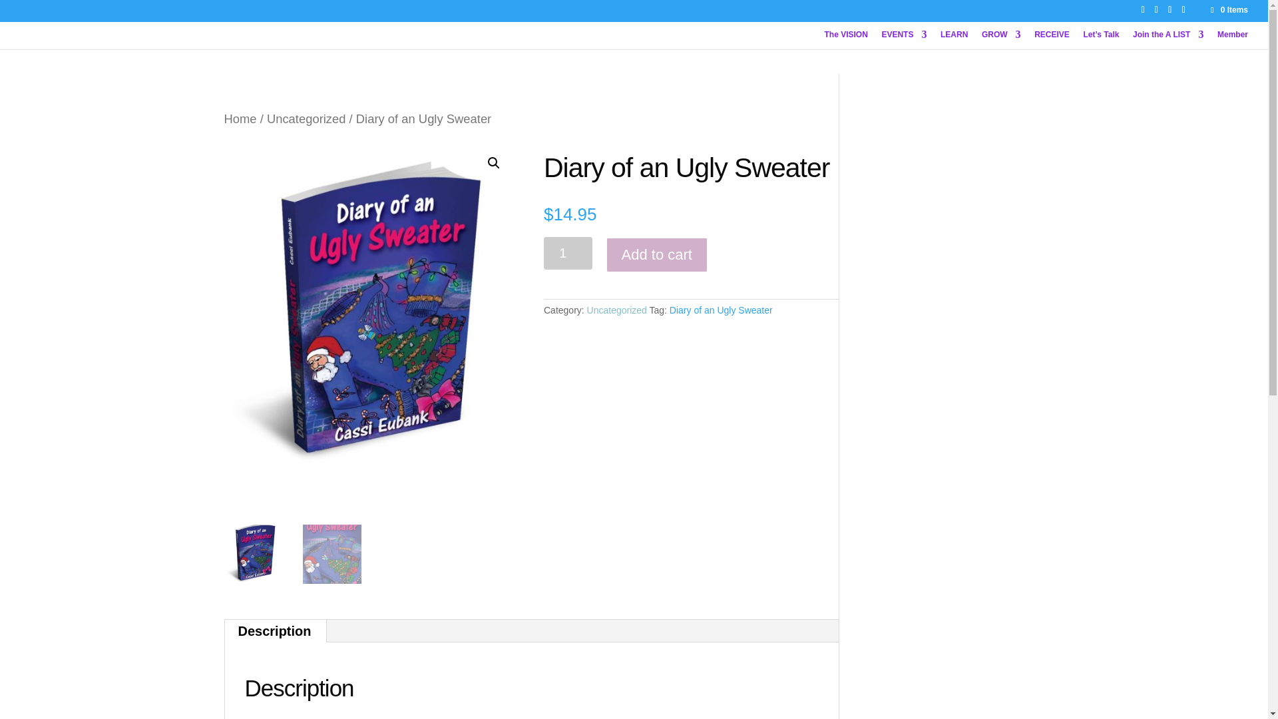  Describe the element at coordinates (845, 40) in the screenshot. I see `The VISION` at that location.